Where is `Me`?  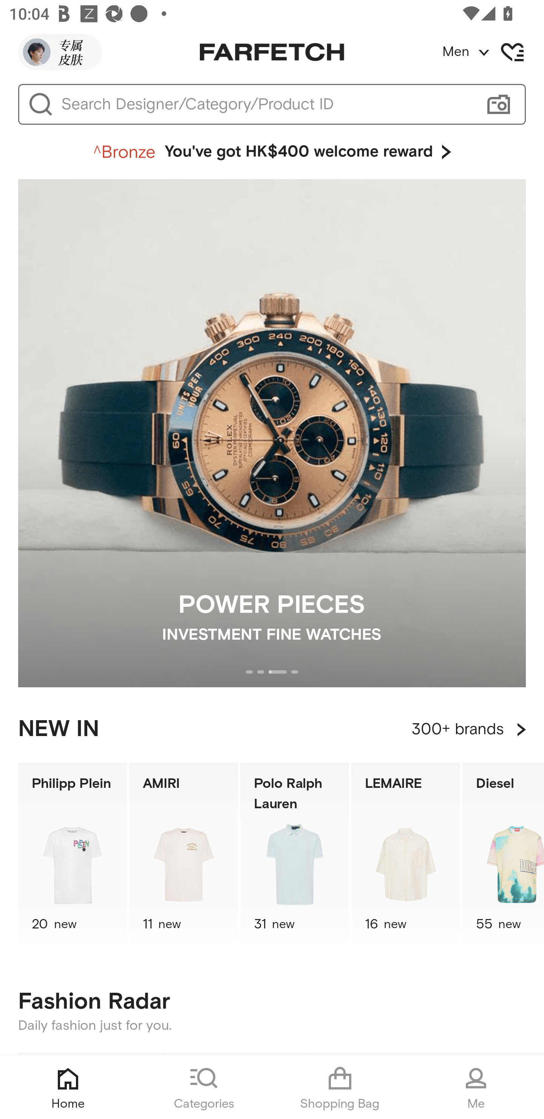 Me is located at coordinates (476, 1087).